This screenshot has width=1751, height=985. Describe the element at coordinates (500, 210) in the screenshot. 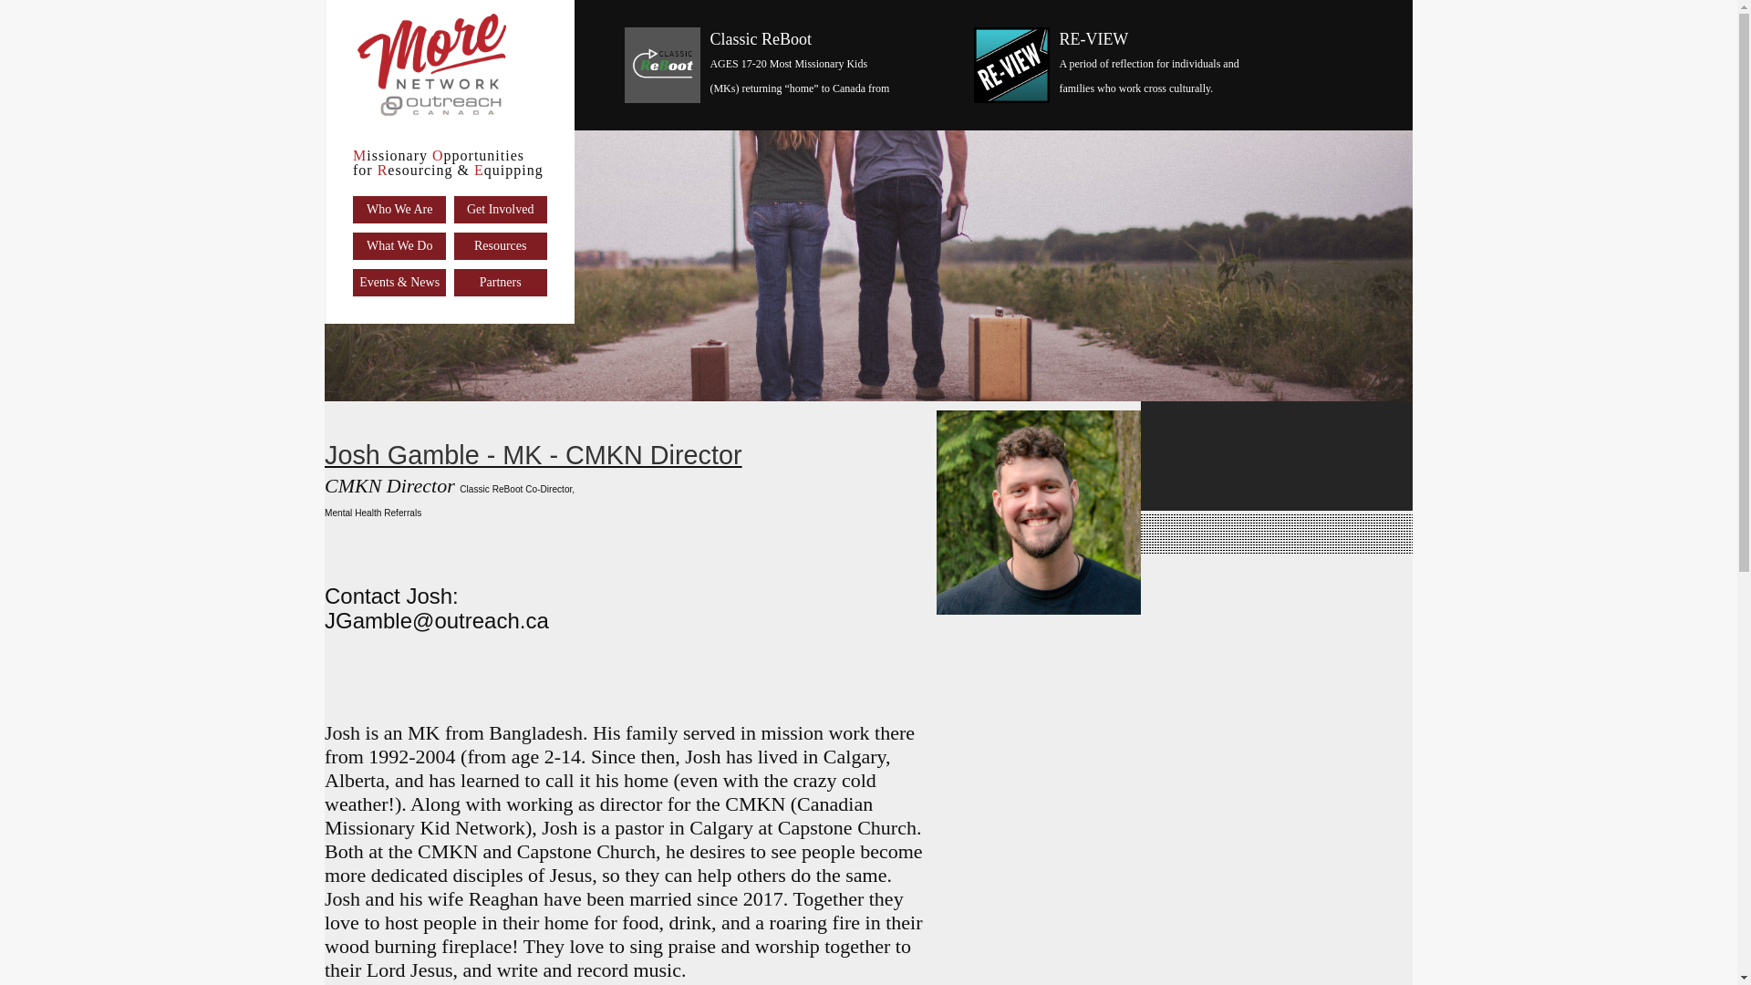

I see `Get Involved` at that location.